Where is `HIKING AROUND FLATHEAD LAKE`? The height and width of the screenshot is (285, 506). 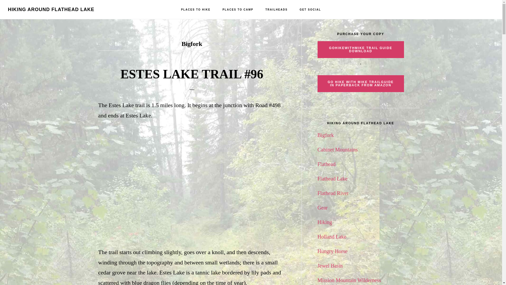 HIKING AROUND FLATHEAD LAKE is located at coordinates (51, 9).